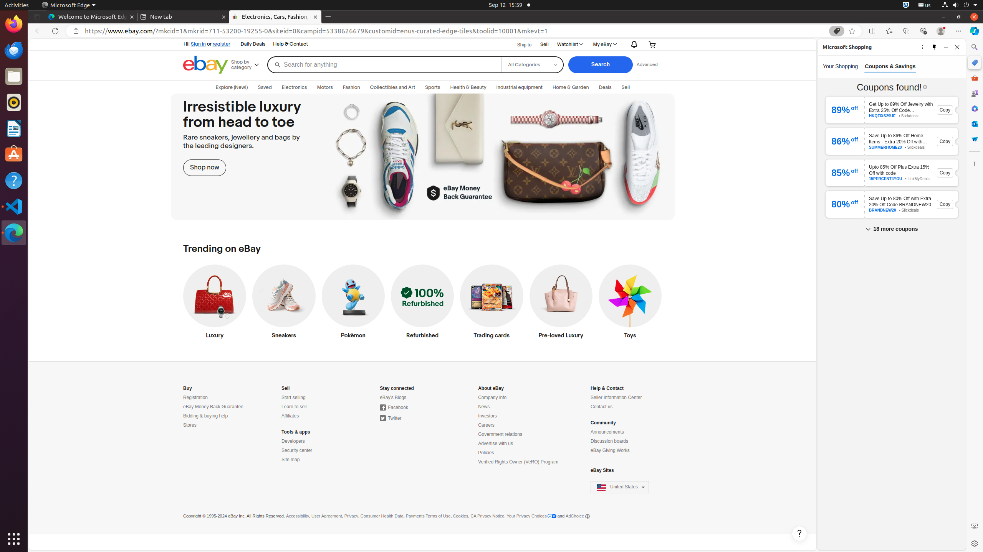  Describe the element at coordinates (975, 77) in the screenshot. I see `Tools` at that location.